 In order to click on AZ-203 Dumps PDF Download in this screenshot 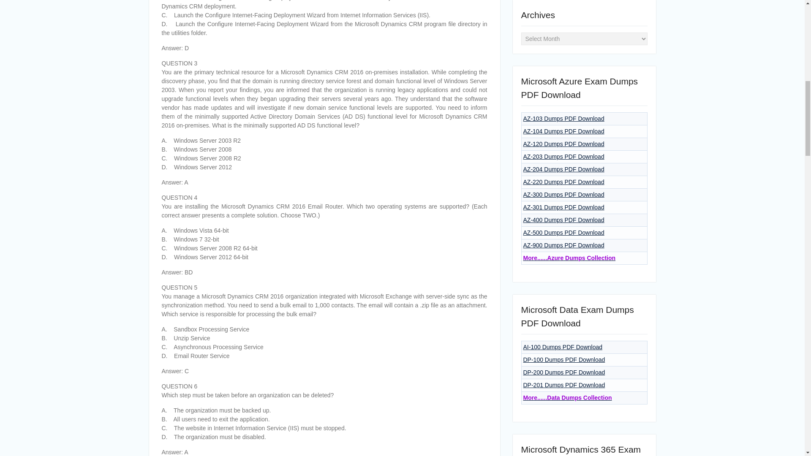, I will do `click(563, 156)`.